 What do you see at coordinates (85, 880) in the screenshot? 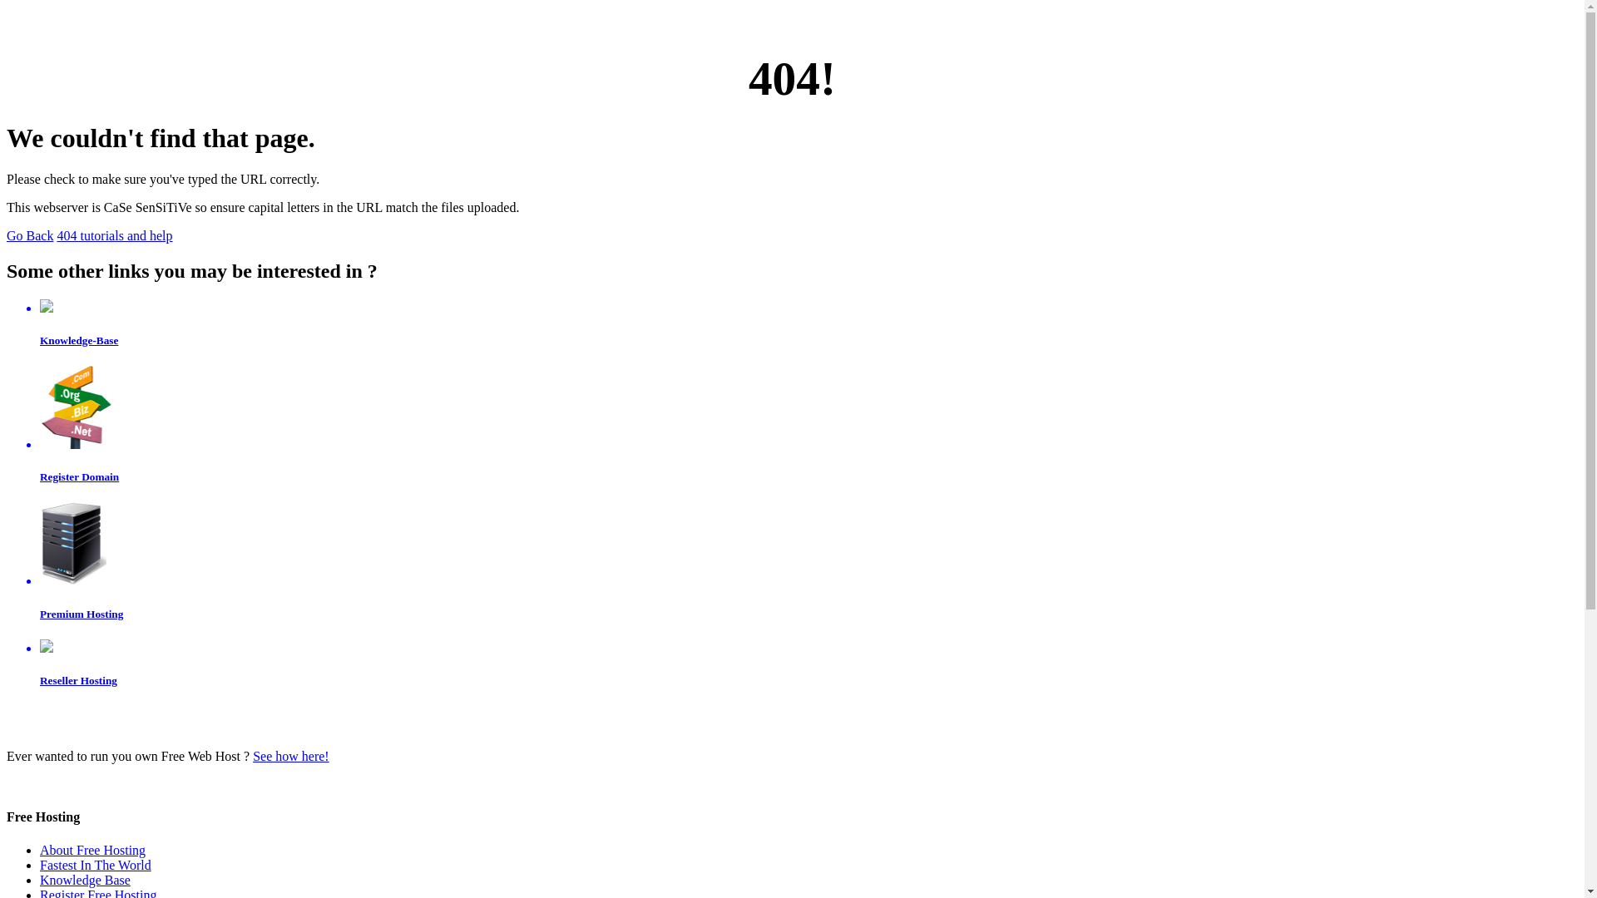
I see `Knowledge Base` at bounding box center [85, 880].